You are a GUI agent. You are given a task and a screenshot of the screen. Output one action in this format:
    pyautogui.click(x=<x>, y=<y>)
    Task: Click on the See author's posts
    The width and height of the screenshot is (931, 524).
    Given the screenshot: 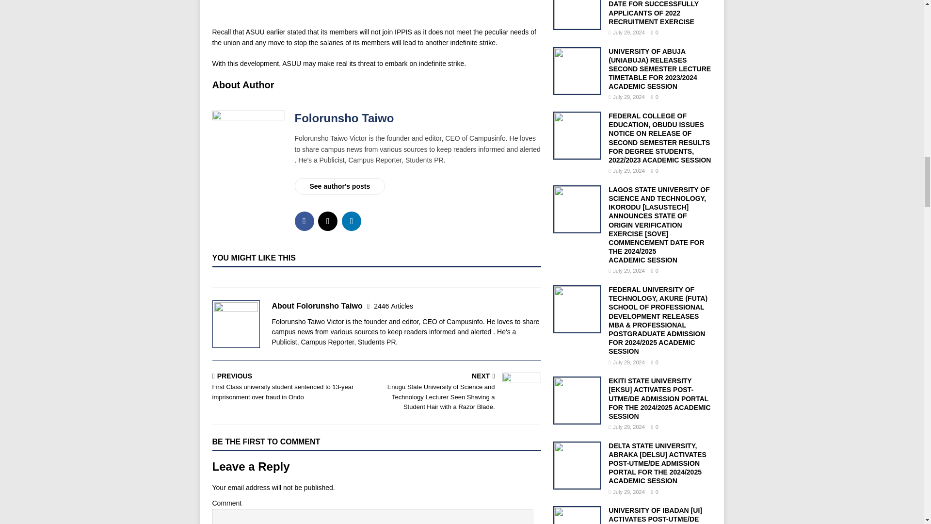 What is the action you would take?
    pyautogui.click(x=340, y=186)
    